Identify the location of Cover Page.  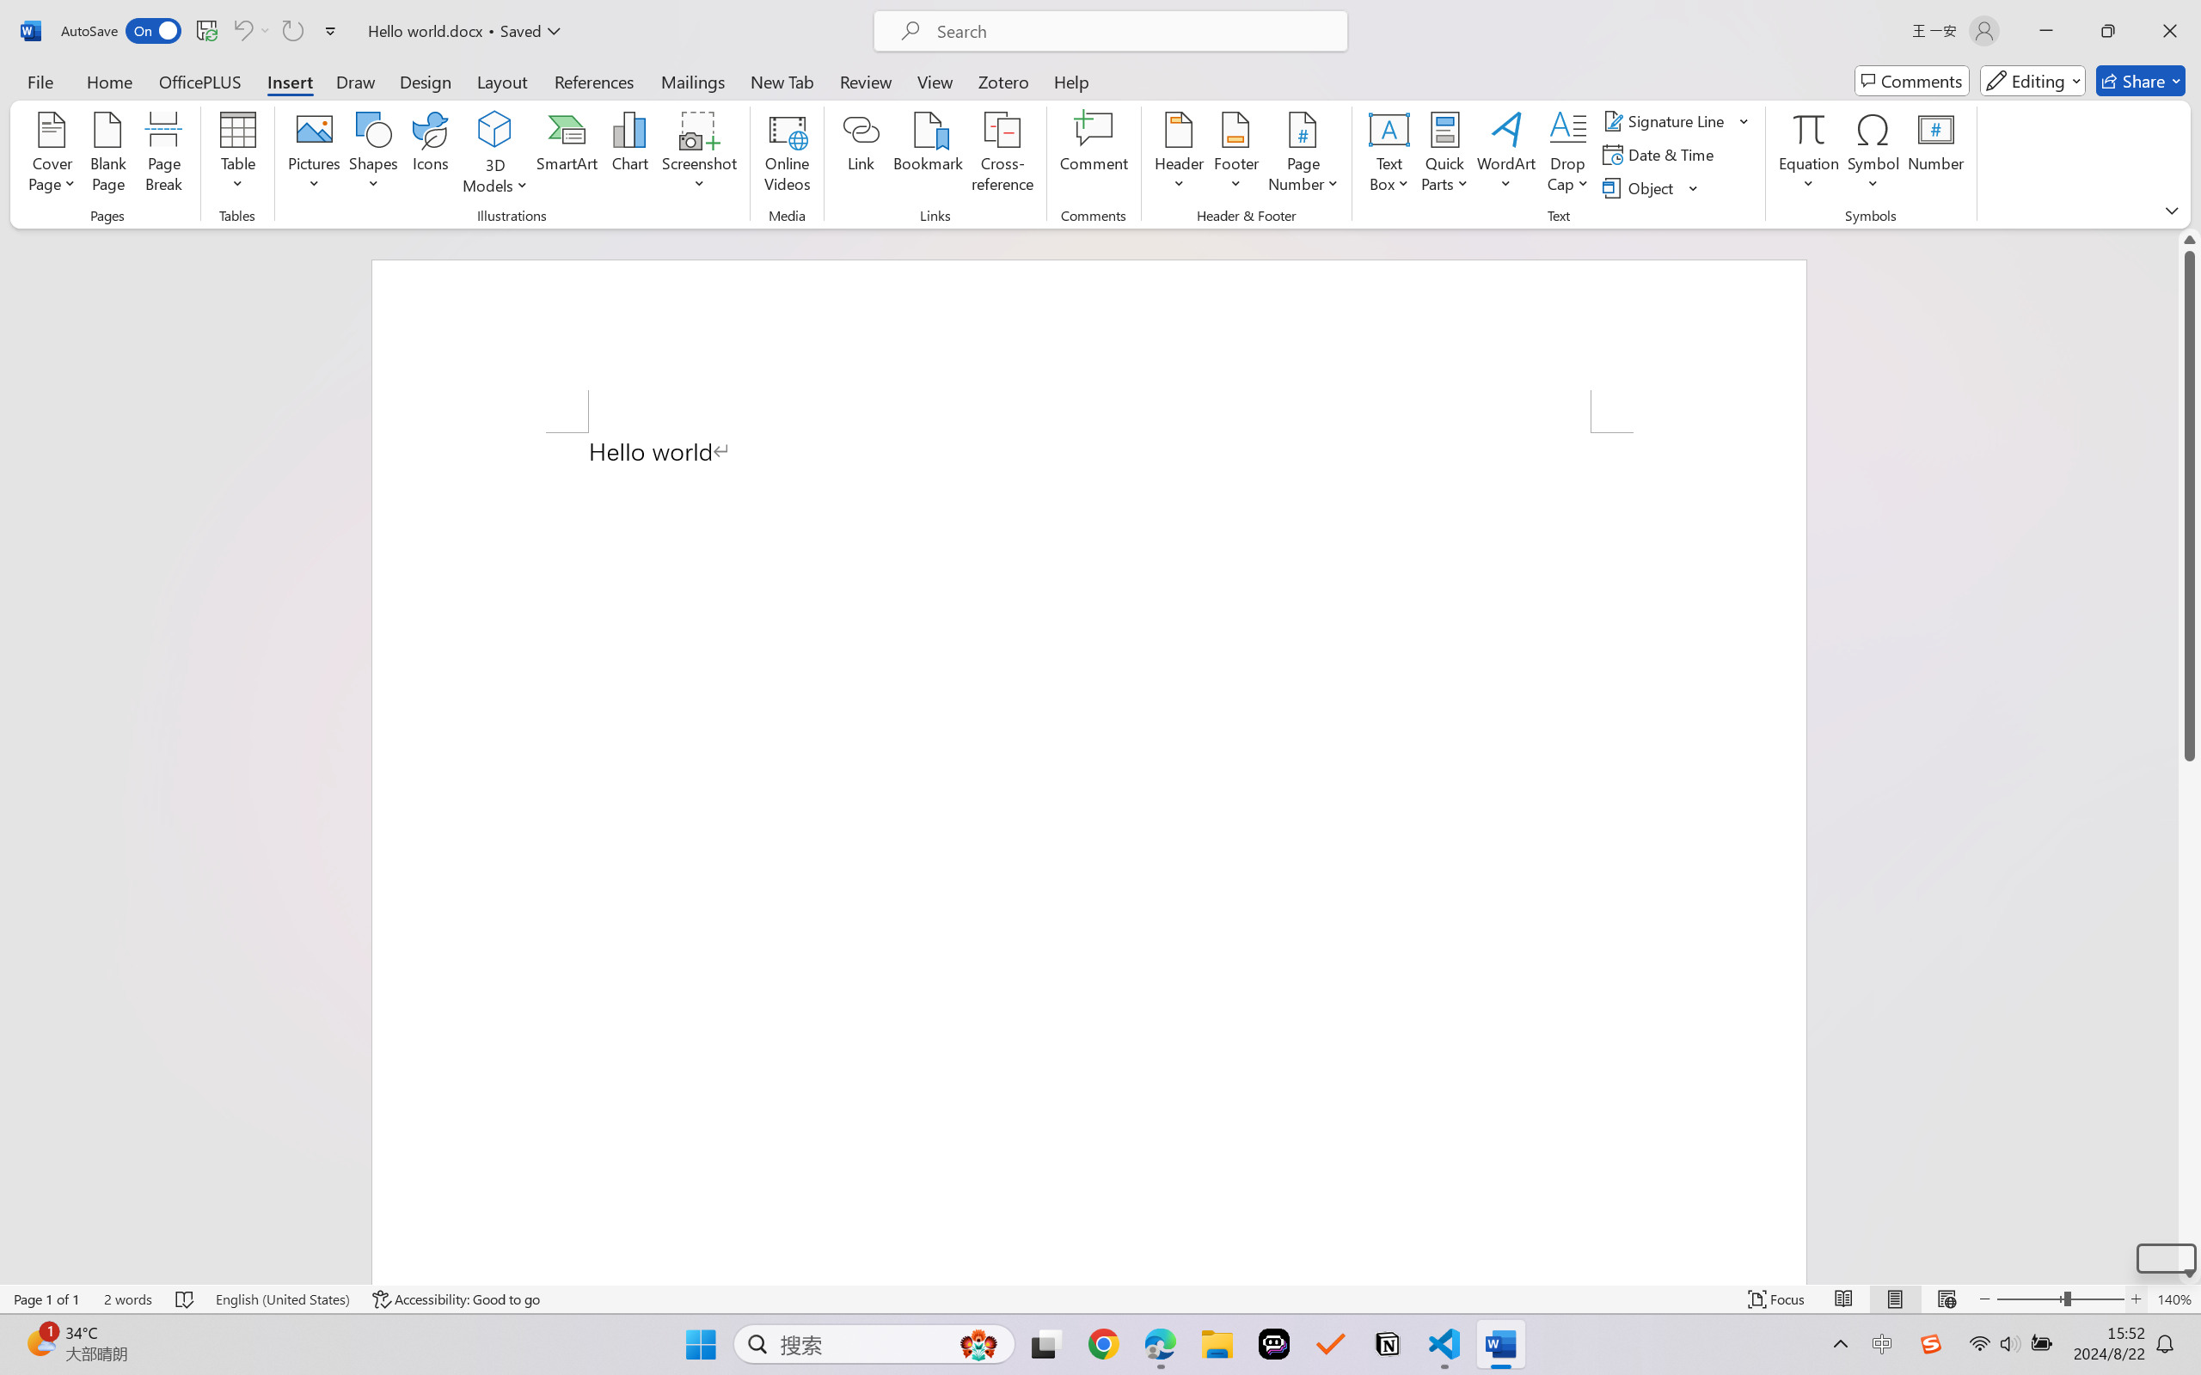
(52, 155).